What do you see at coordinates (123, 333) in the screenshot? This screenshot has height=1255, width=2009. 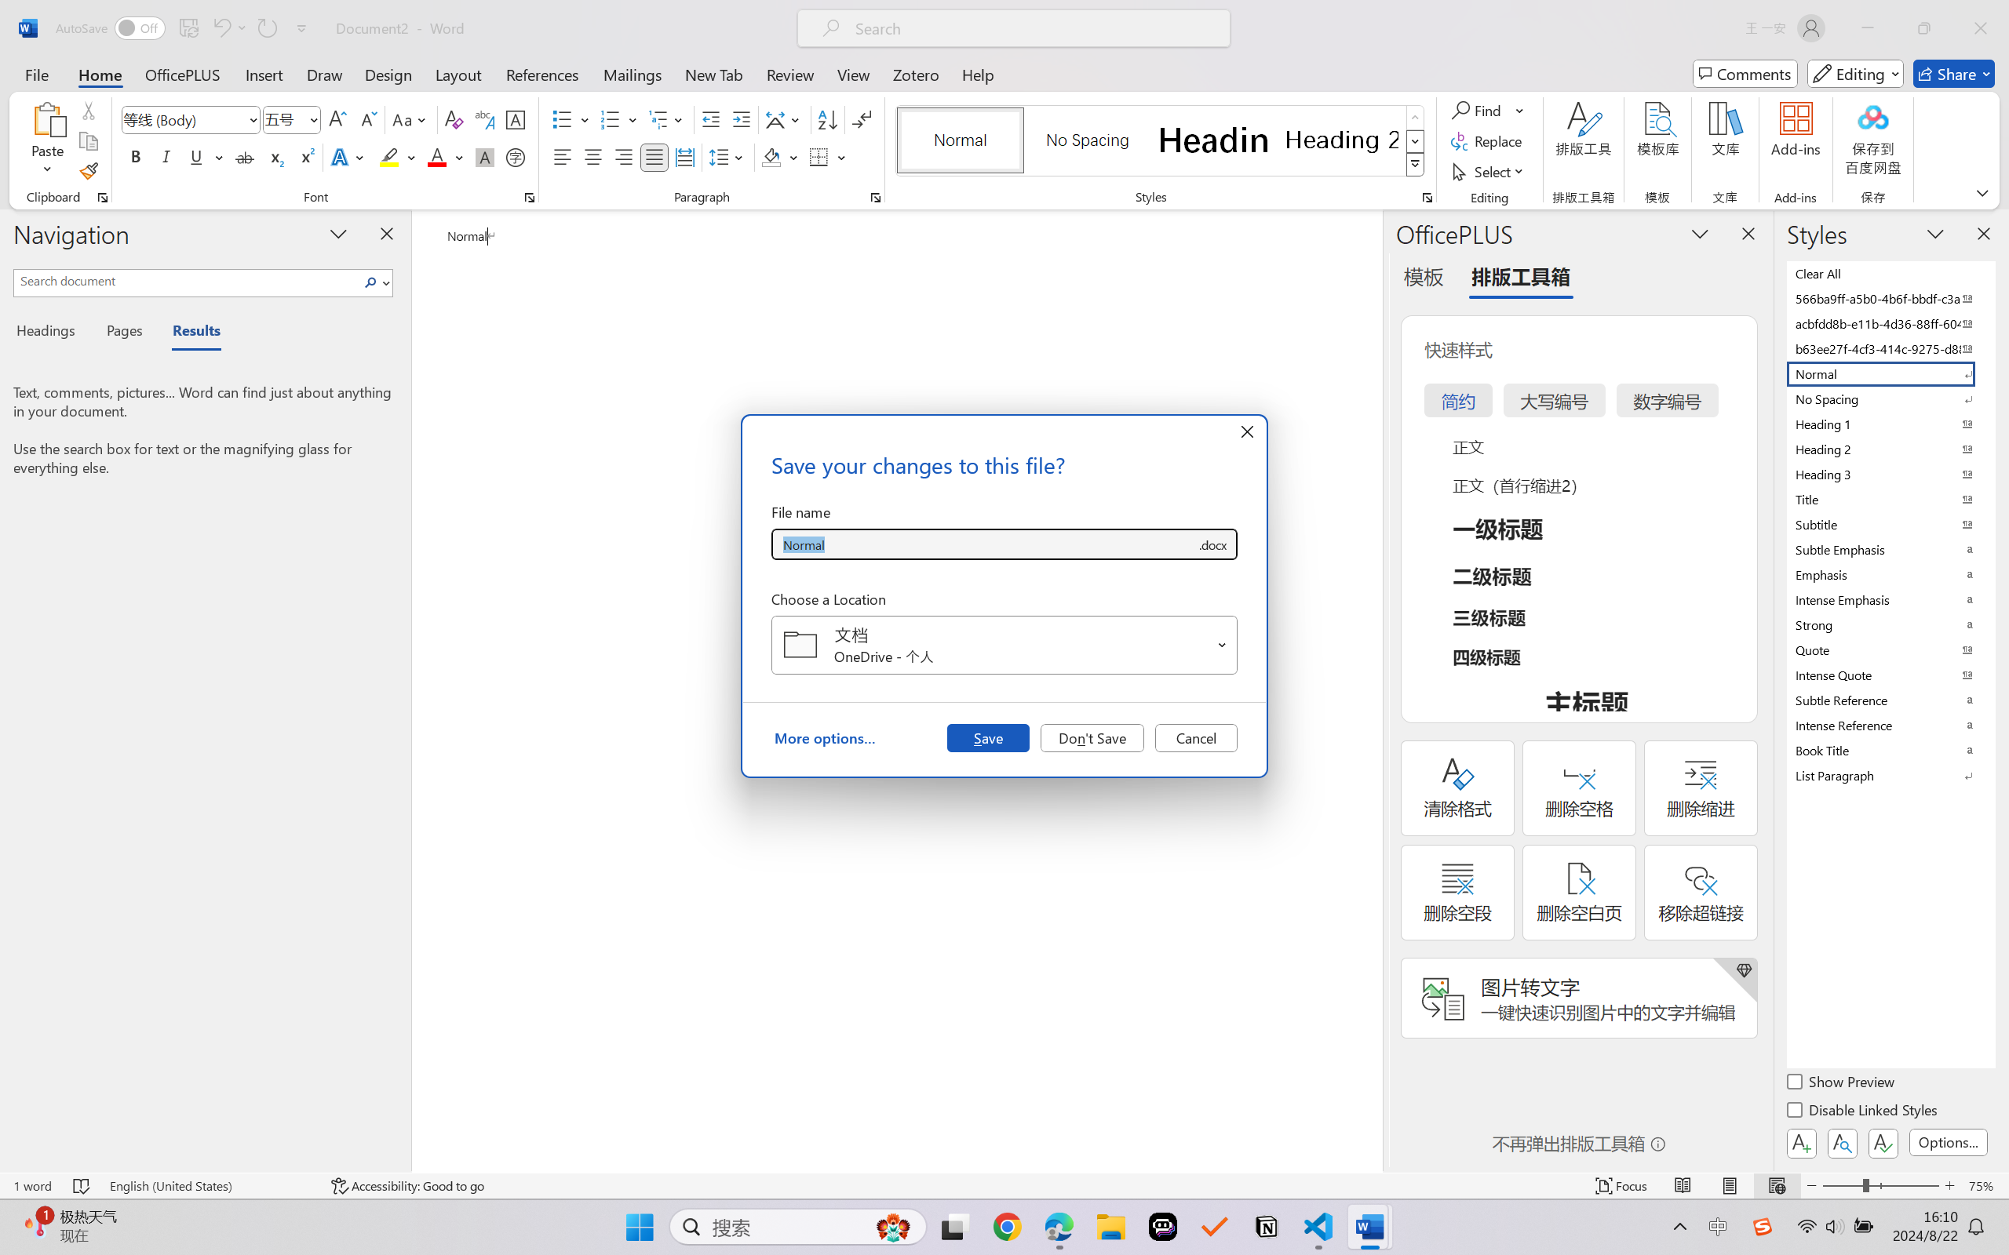 I see `Pages` at bounding box center [123, 333].